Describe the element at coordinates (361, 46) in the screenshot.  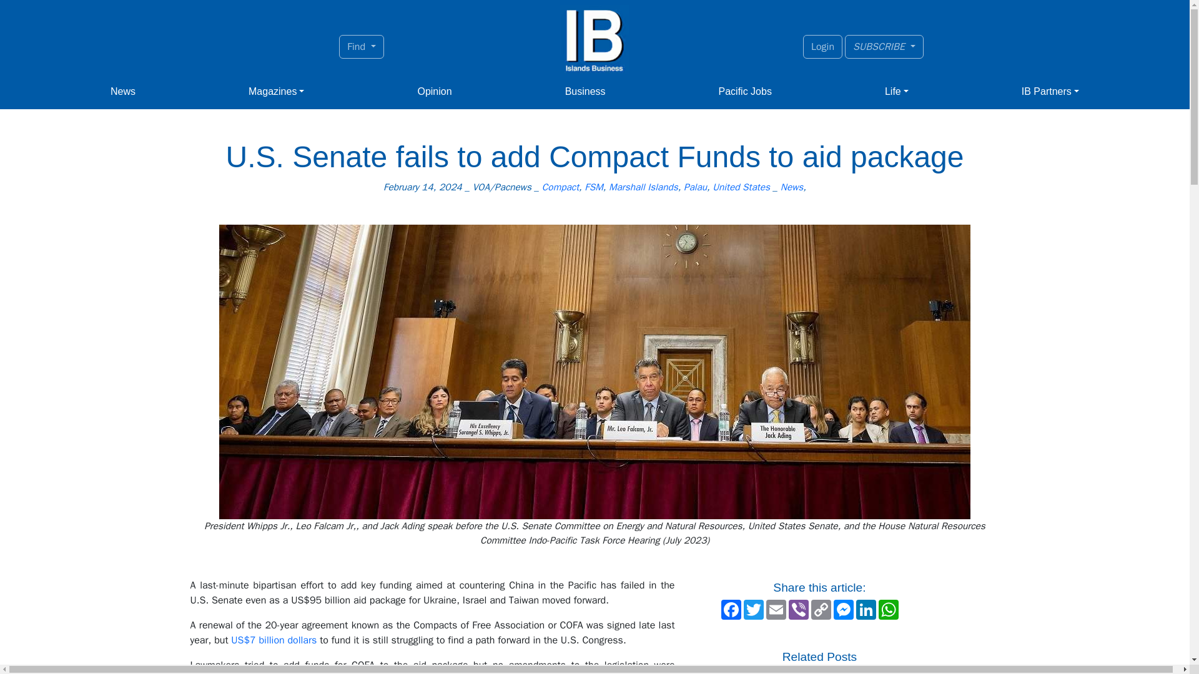
I see `Find` at that location.